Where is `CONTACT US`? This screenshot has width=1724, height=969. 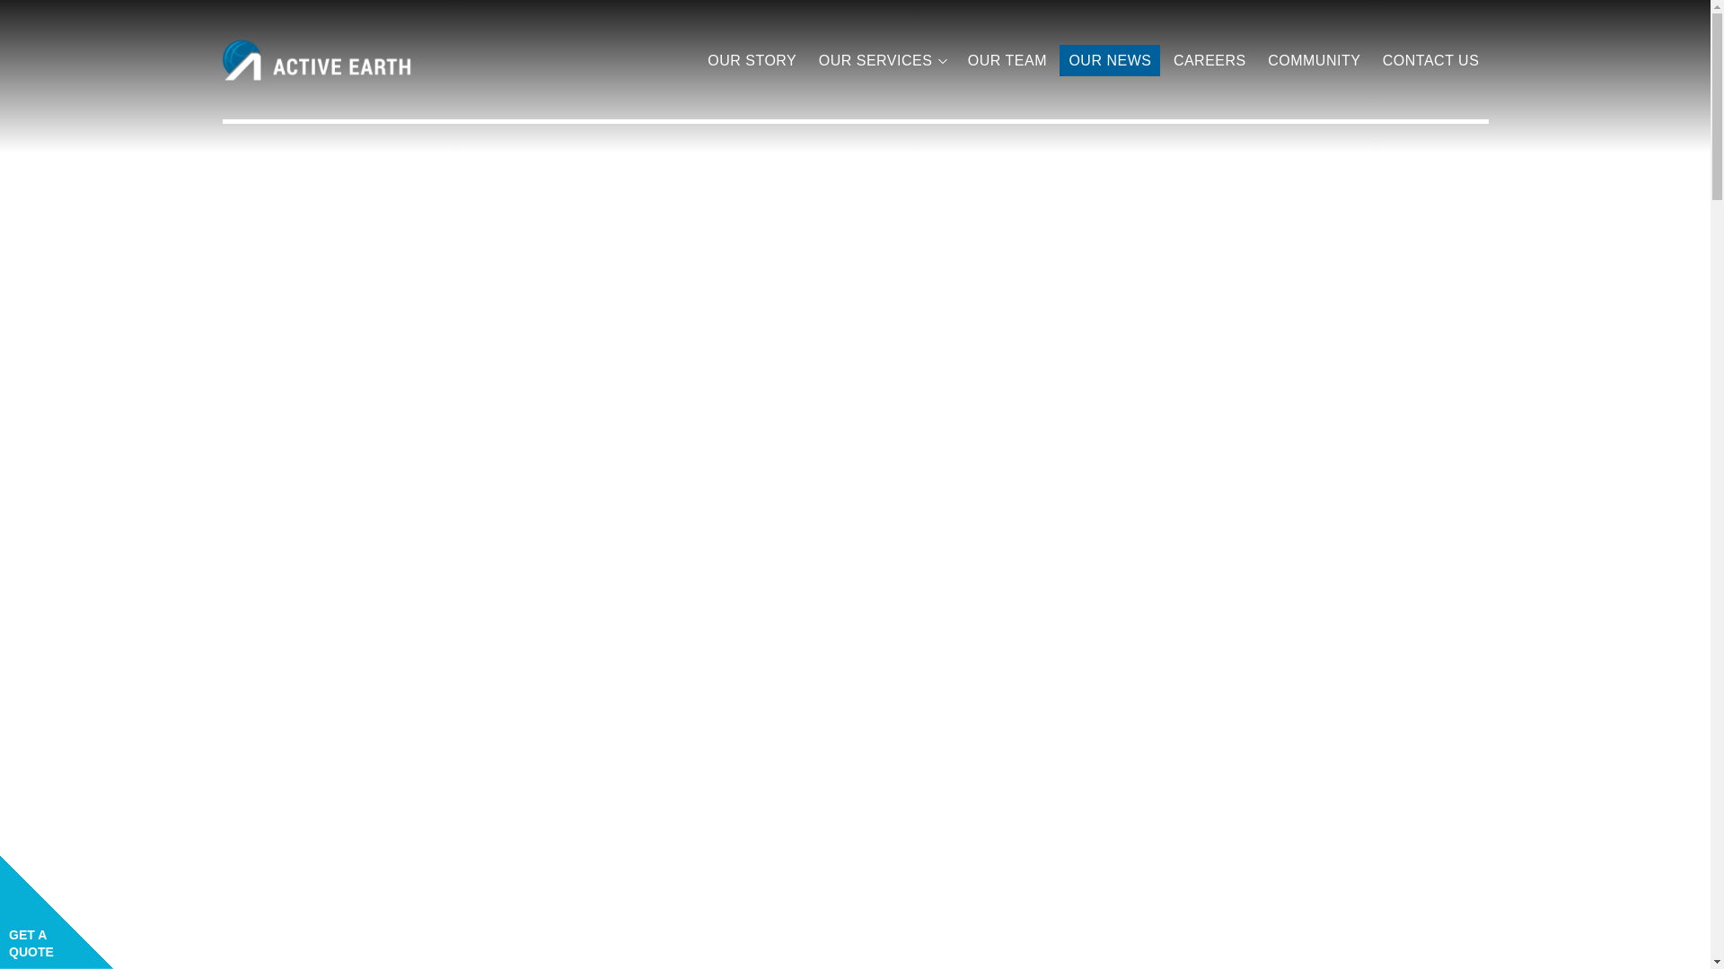
CONTACT US is located at coordinates (1430, 60).